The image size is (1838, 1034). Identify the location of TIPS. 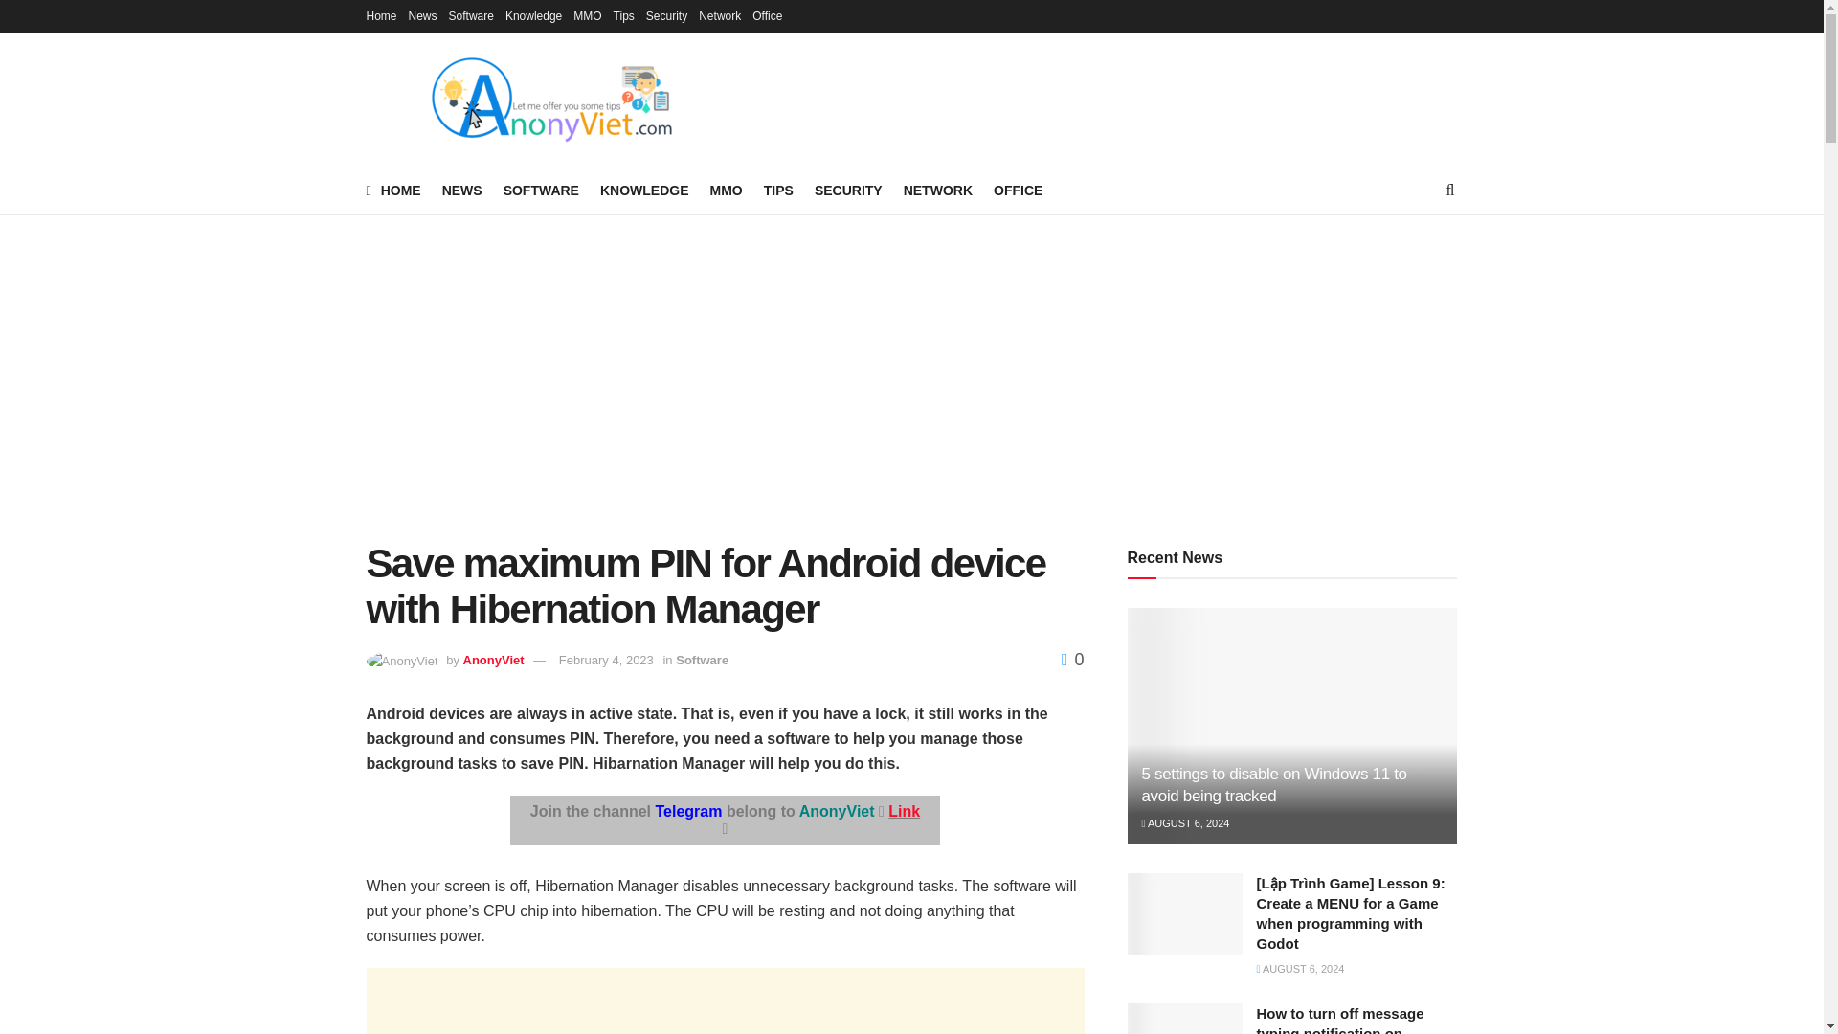
(779, 190).